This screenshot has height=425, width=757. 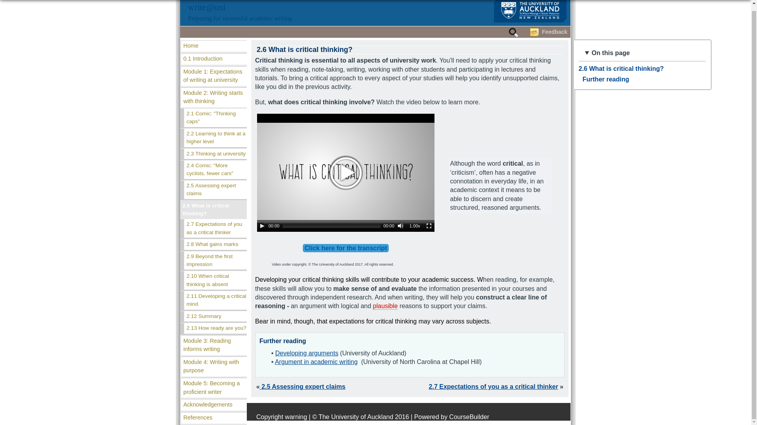 What do you see at coordinates (262, 226) in the screenshot?
I see `Play` at bounding box center [262, 226].